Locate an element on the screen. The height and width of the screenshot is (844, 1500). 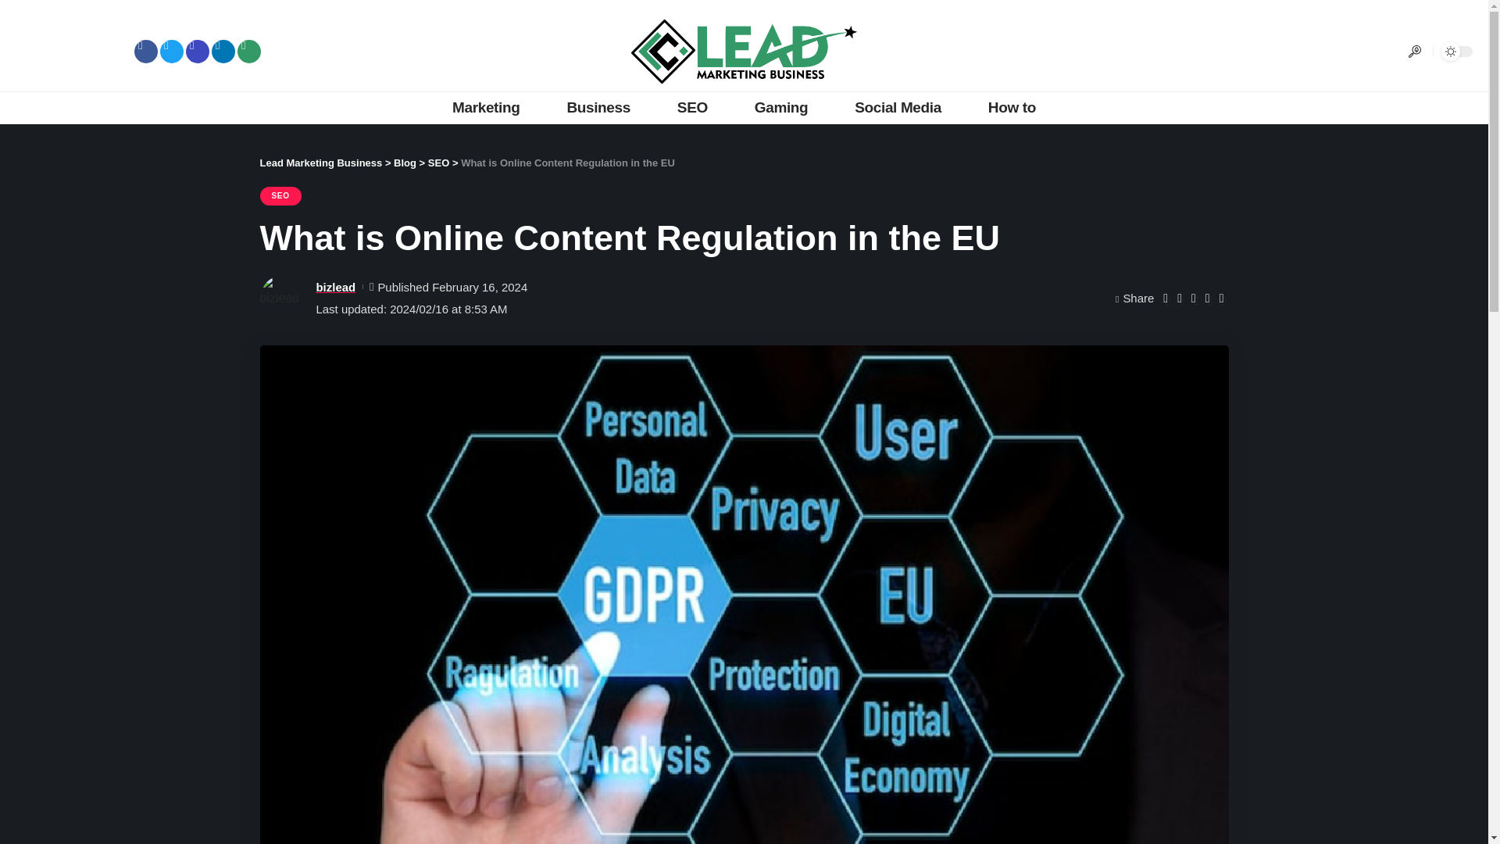
Social Media is located at coordinates (897, 107).